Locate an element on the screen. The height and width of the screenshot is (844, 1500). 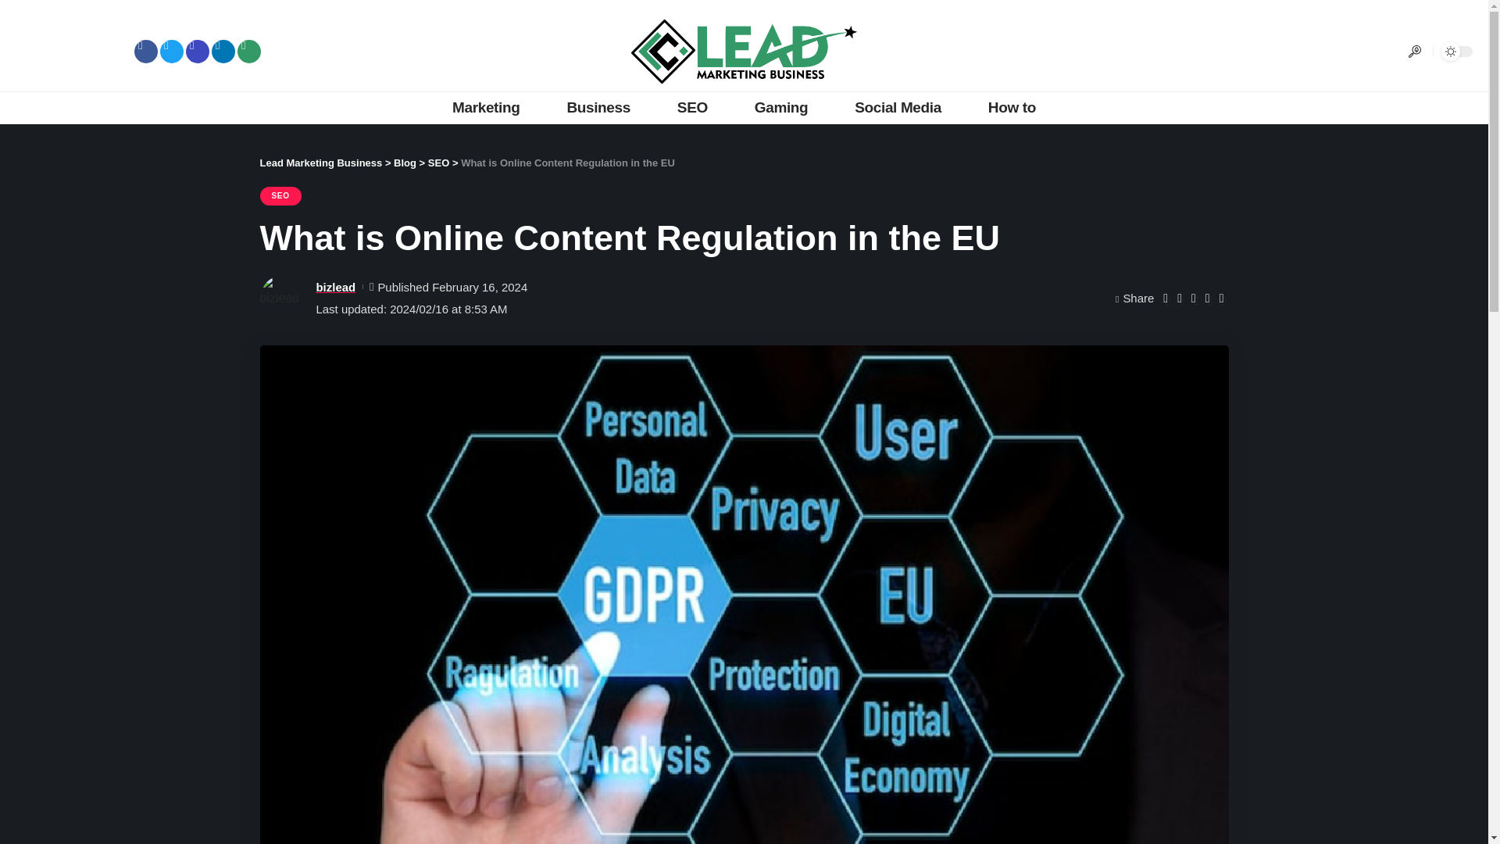
Social Media is located at coordinates (897, 107).